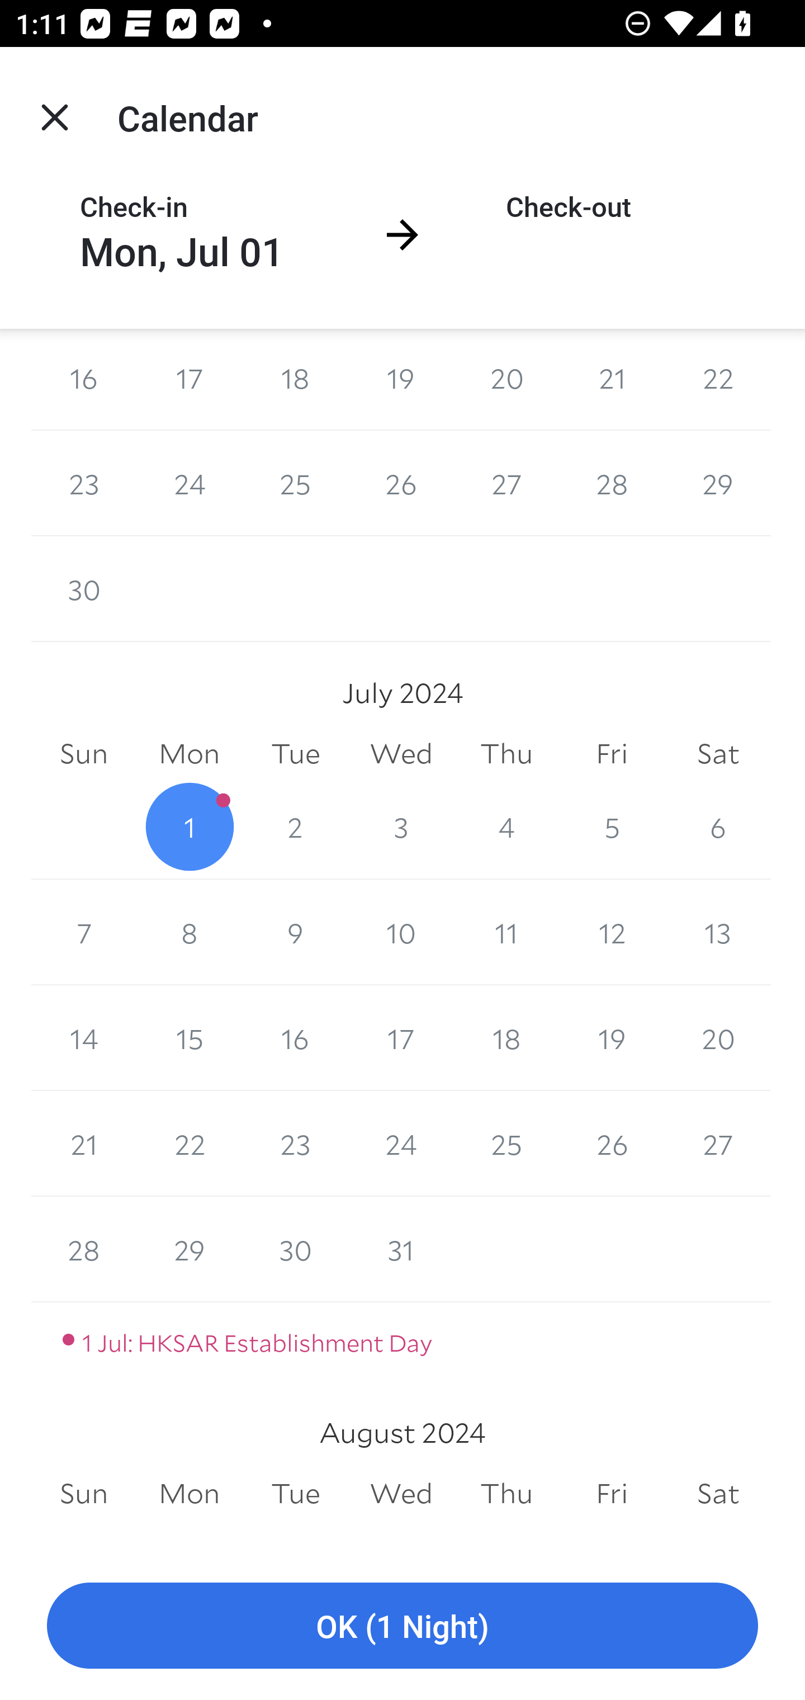 Image resolution: width=805 pixels, height=1700 pixels. Describe the element at coordinates (84, 589) in the screenshot. I see `30 30 June 2024` at that location.